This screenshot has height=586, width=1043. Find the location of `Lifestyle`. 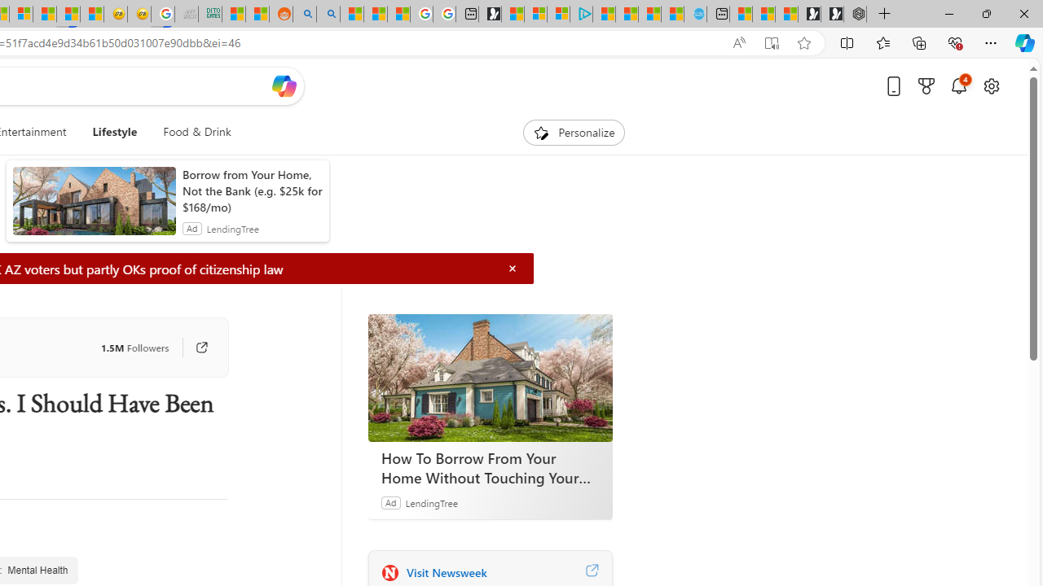

Lifestyle is located at coordinates (114, 132).